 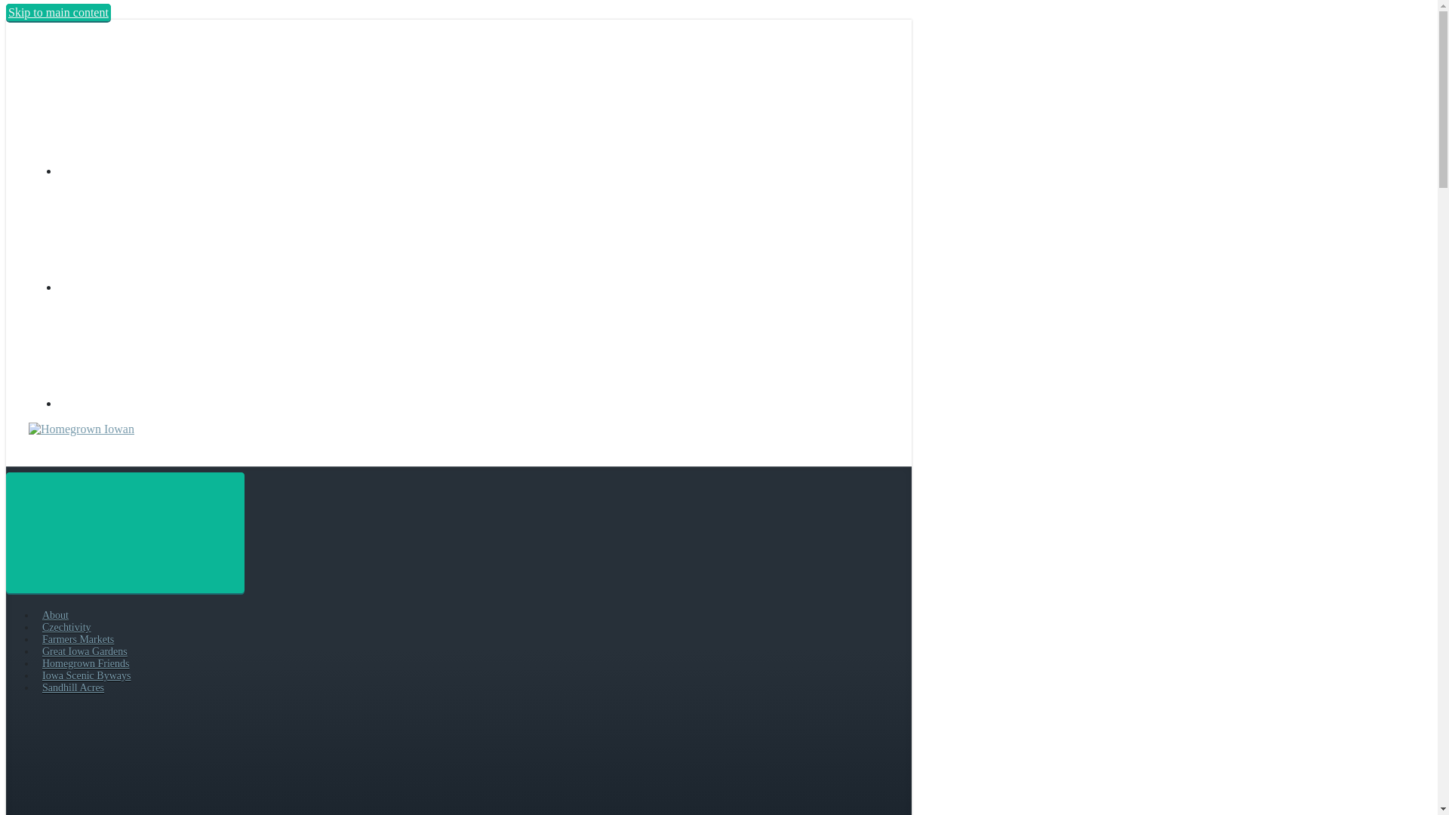 What do you see at coordinates (172, 403) in the screenshot?
I see `Twitter` at bounding box center [172, 403].